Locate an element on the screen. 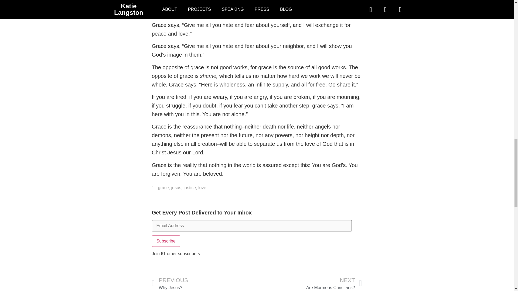 The width and height of the screenshot is (518, 291). love is located at coordinates (202, 188).